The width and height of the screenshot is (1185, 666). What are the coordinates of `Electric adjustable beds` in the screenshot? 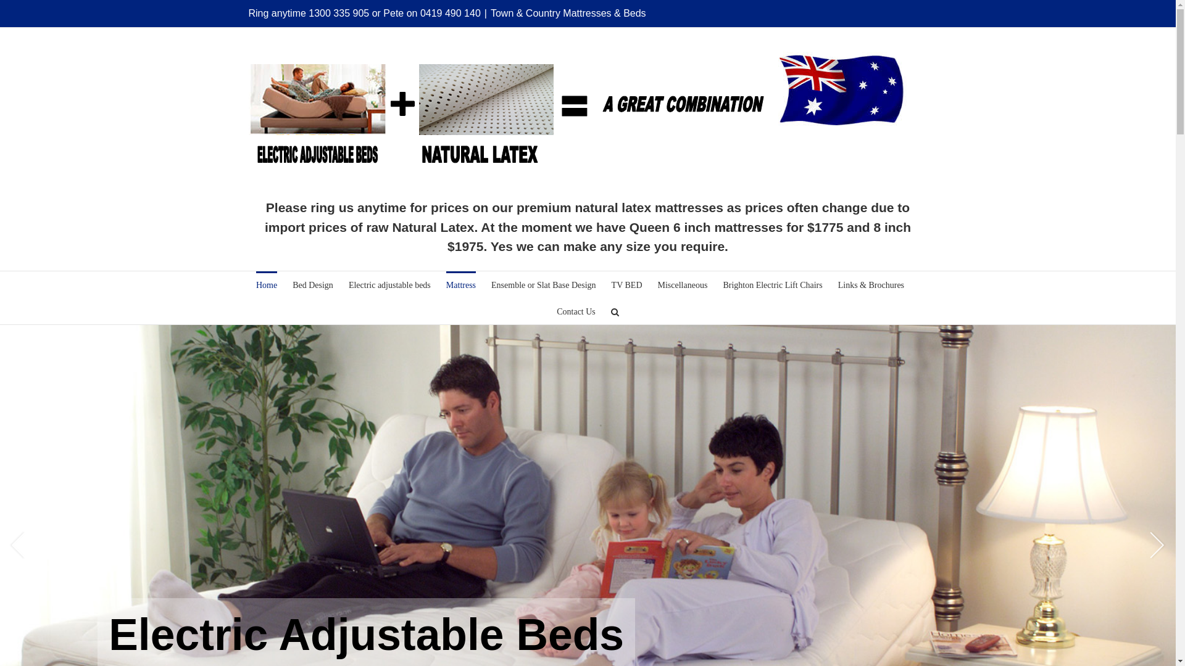 It's located at (390, 285).